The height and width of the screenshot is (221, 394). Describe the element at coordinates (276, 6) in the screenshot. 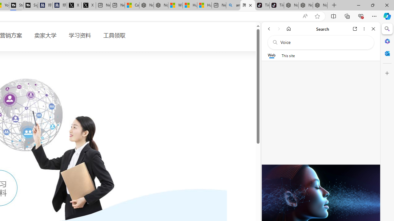

I see `TikTok` at that location.